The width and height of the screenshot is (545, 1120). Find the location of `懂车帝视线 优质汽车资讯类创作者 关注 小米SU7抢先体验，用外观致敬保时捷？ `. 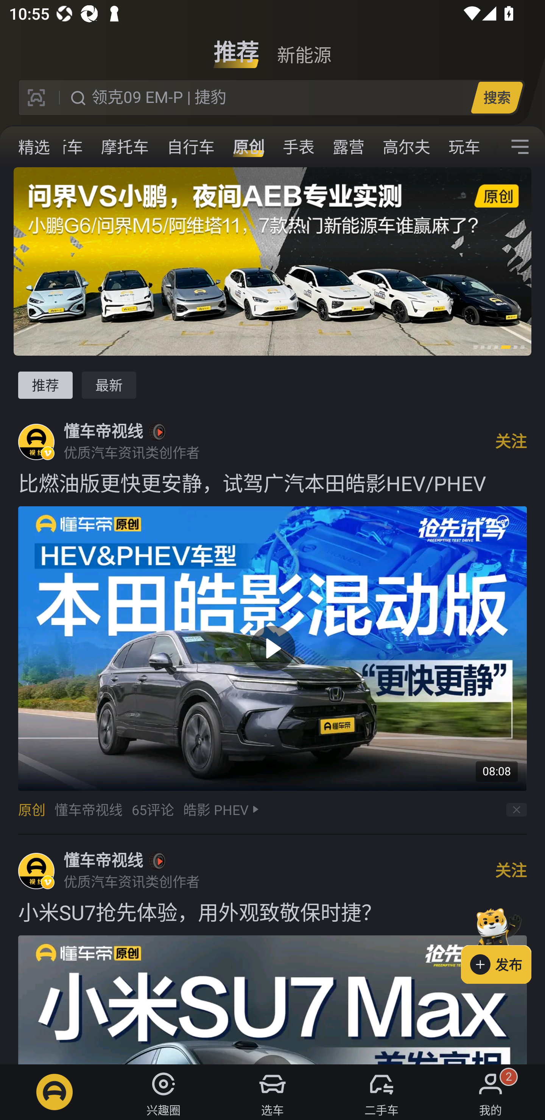

懂车帝视线 优质汽车资讯类创作者 关注 小米SU7抢先体验，用外观致敬保时捷？  is located at coordinates (272, 949).